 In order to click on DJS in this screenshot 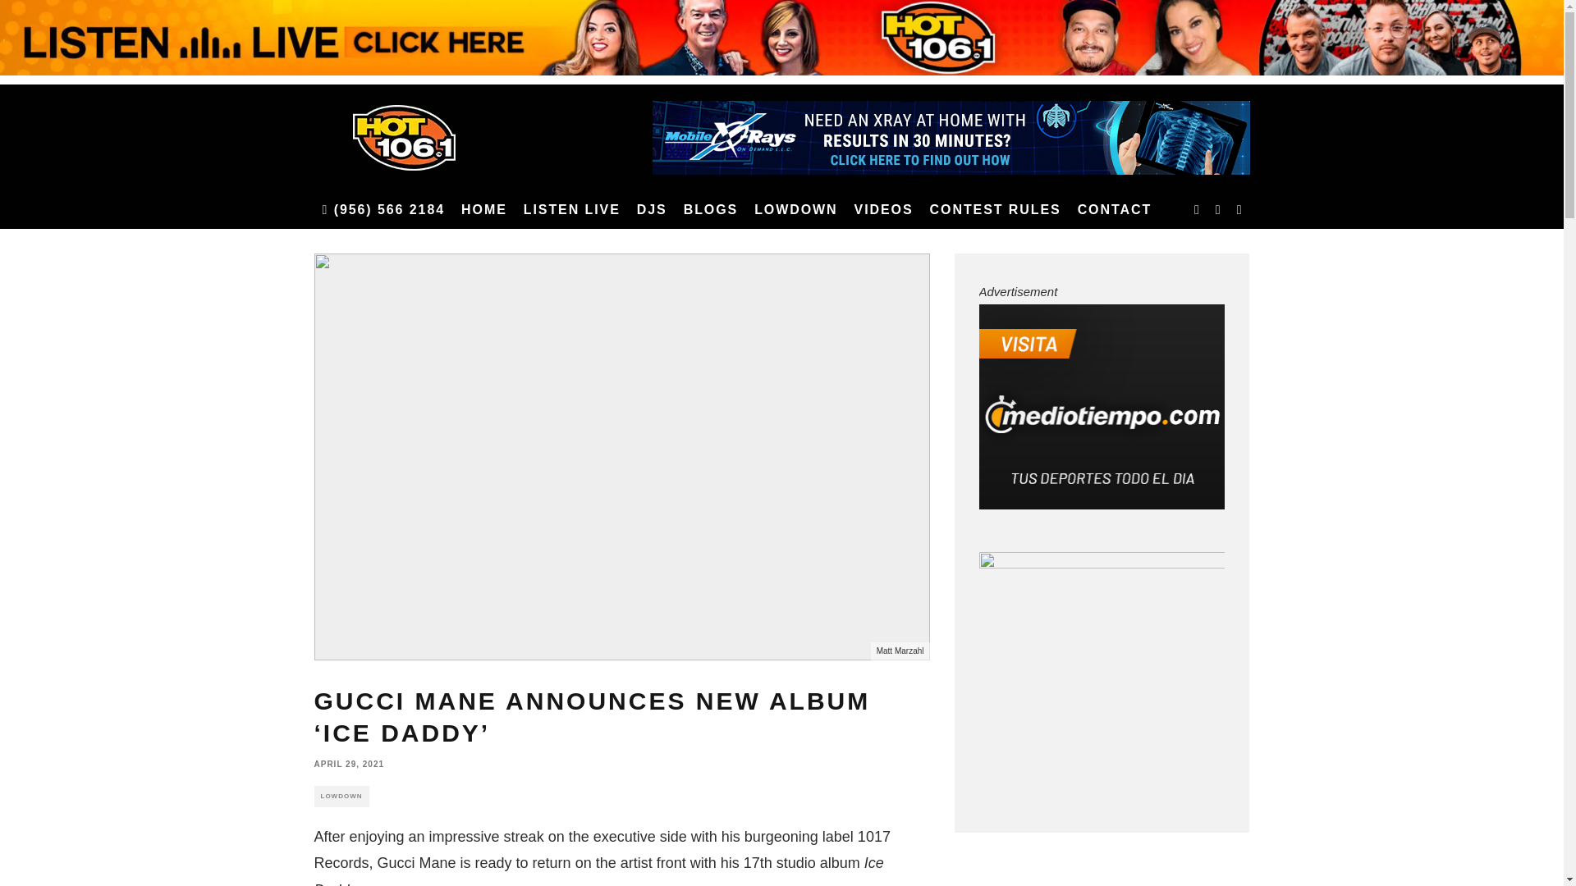, I will do `click(652, 210)`.